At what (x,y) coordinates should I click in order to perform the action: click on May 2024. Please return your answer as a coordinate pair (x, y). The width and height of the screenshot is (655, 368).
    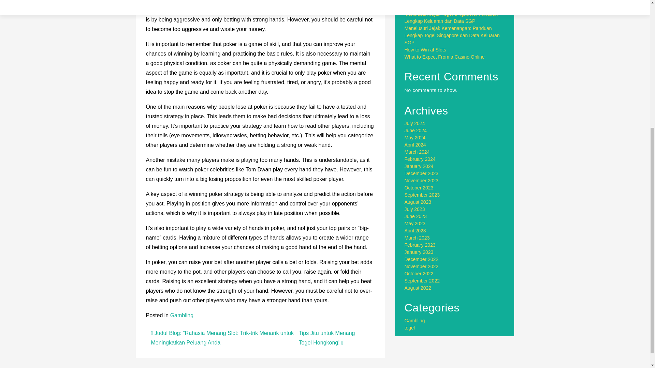
    Looking at the image, I should click on (415, 138).